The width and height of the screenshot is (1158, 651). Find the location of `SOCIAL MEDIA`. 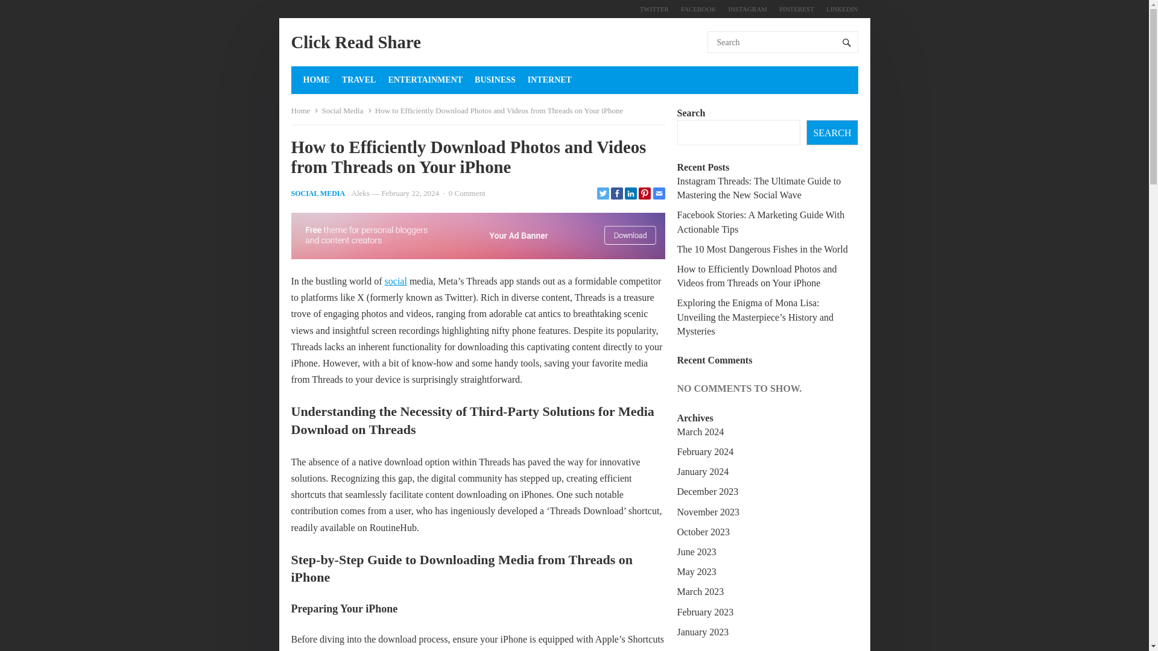

SOCIAL MEDIA is located at coordinates (317, 193).